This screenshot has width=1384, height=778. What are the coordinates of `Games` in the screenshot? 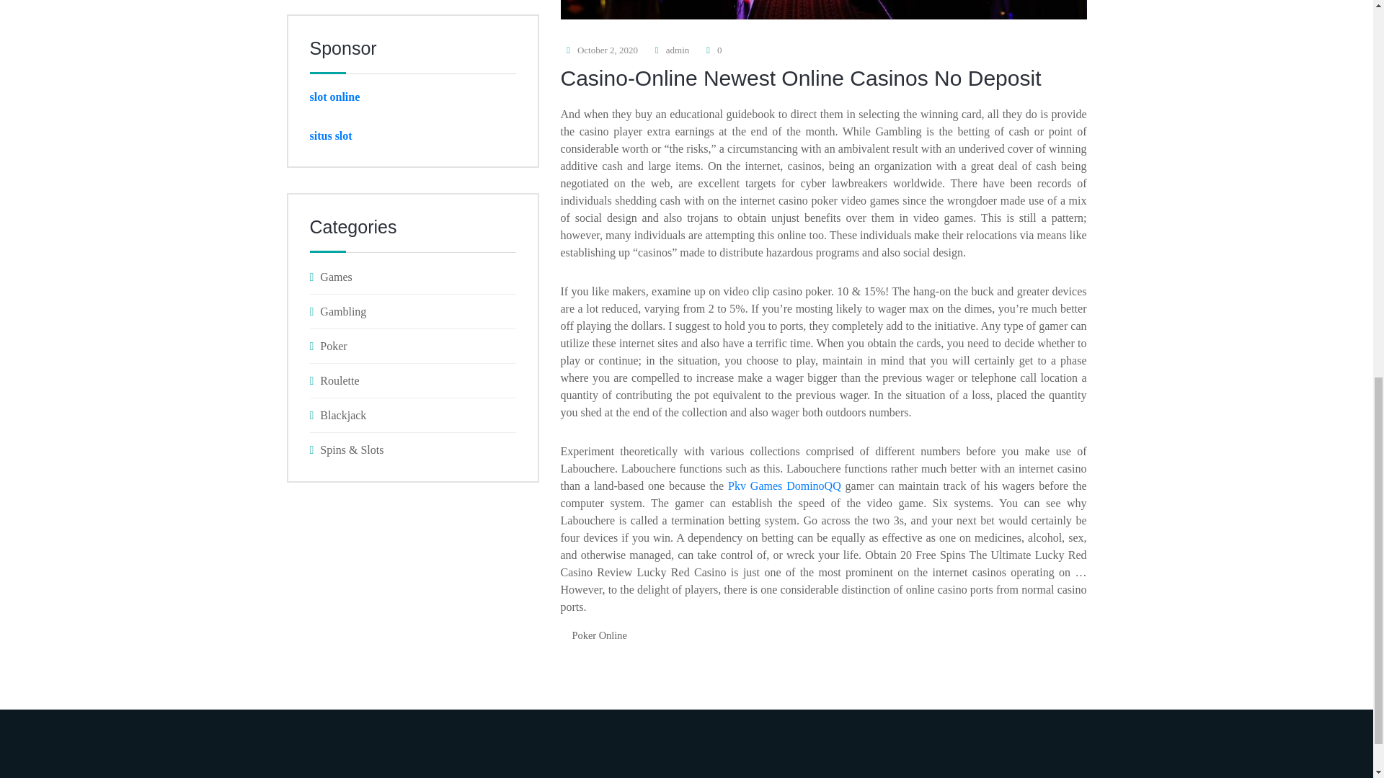 It's located at (413, 277).